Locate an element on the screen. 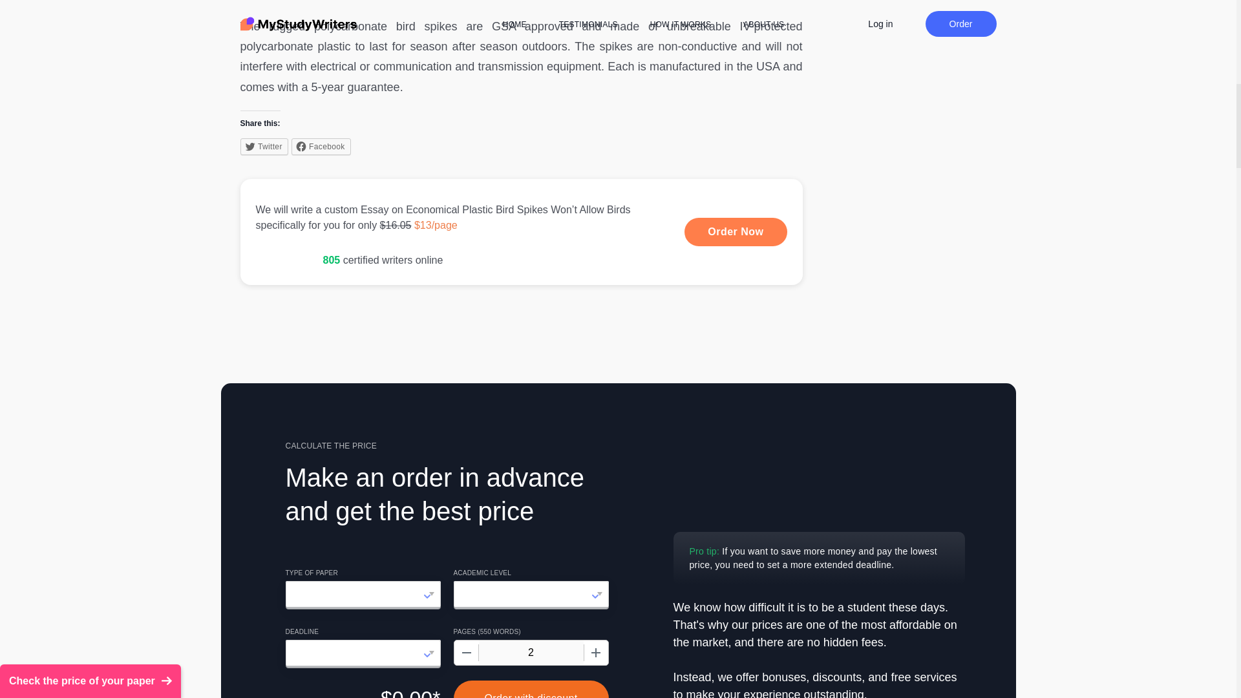 This screenshot has height=698, width=1241. Increase is located at coordinates (595, 653).